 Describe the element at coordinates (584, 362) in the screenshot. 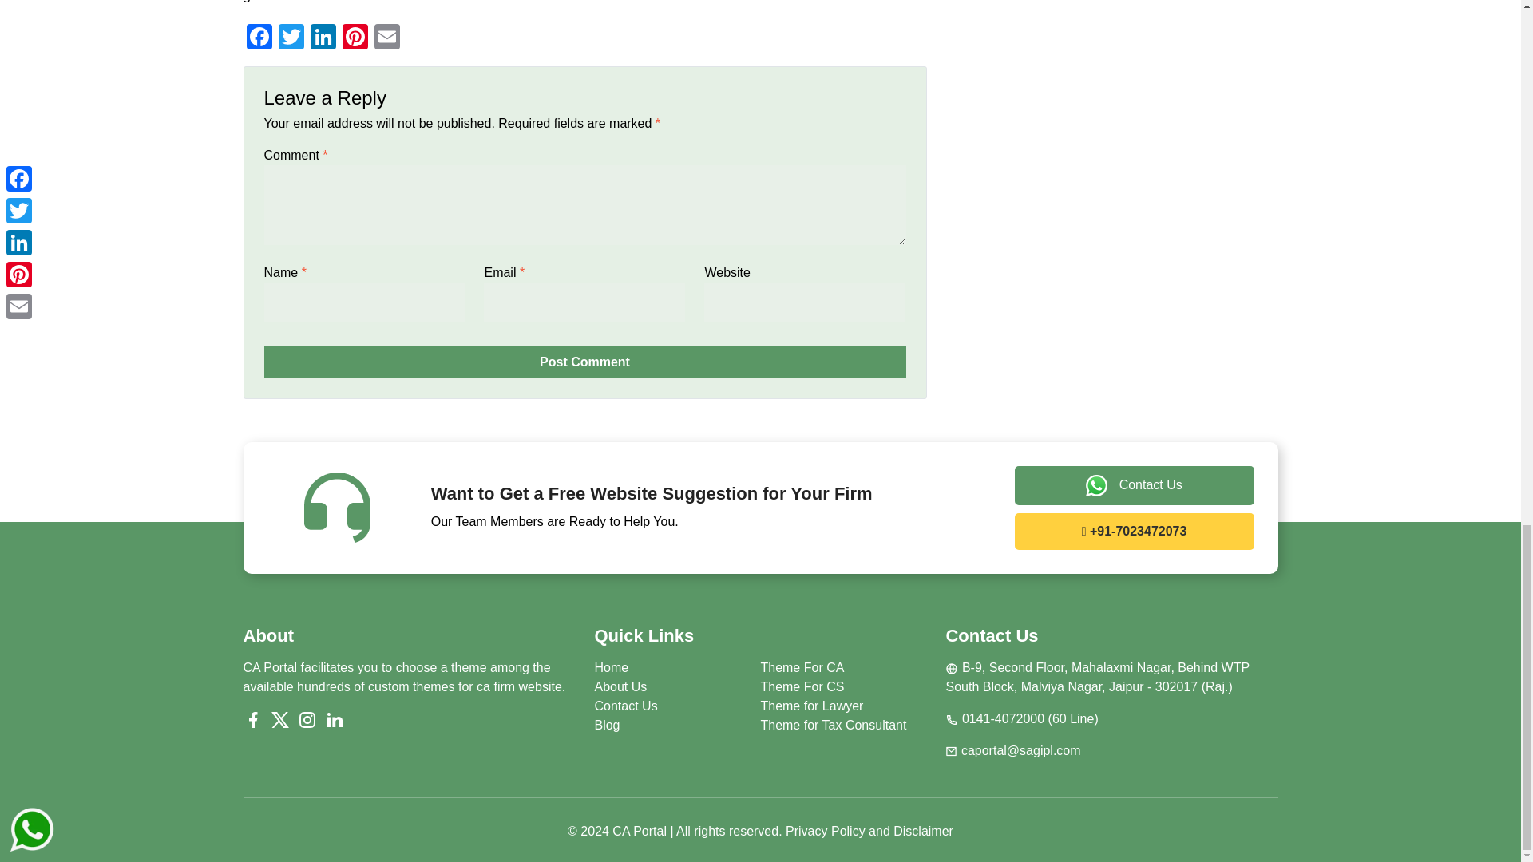

I see `Post Comment` at that location.